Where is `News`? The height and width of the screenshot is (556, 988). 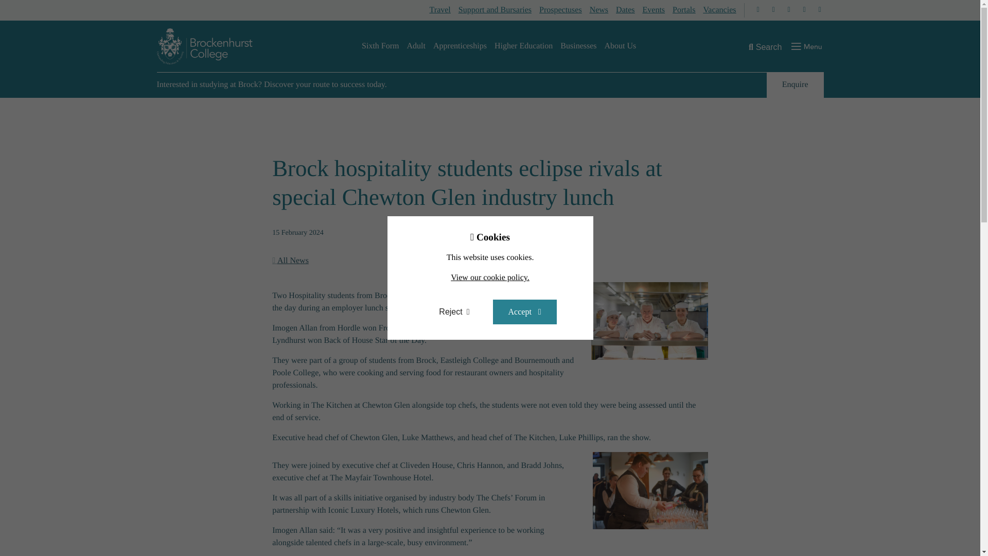 News is located at coordinates (603, 10).